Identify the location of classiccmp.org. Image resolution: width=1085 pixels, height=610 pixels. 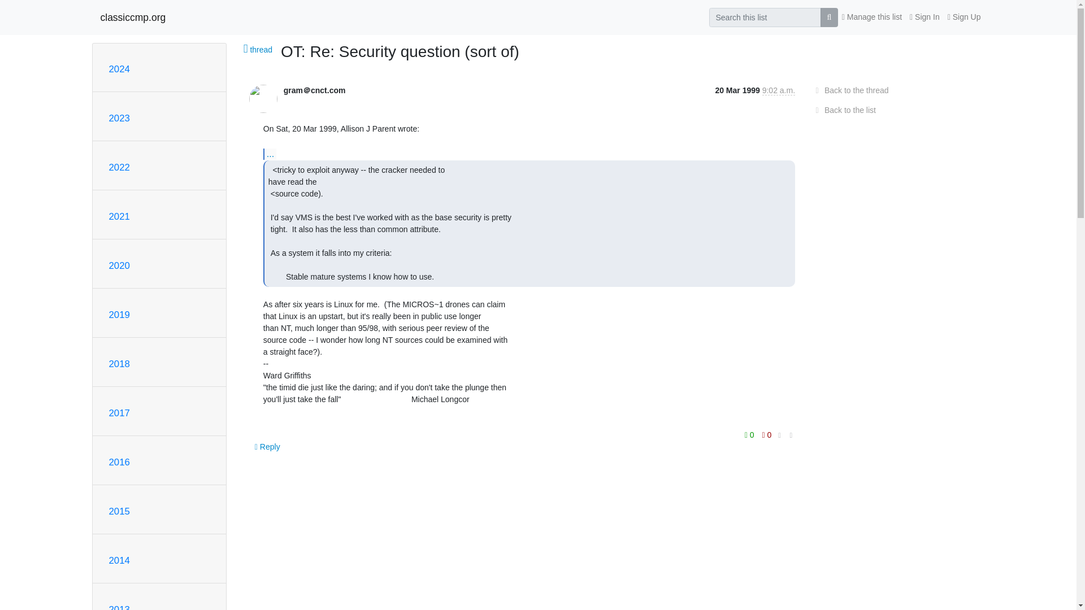
(133, 17).